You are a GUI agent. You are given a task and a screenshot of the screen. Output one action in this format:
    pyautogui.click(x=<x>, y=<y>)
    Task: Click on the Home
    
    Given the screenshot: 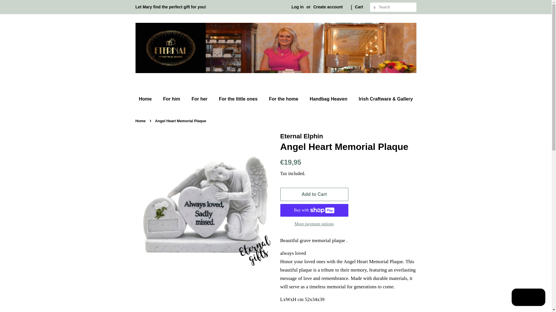 What is the action you would take?
    pyautogui.click(x=141, y=121)
    